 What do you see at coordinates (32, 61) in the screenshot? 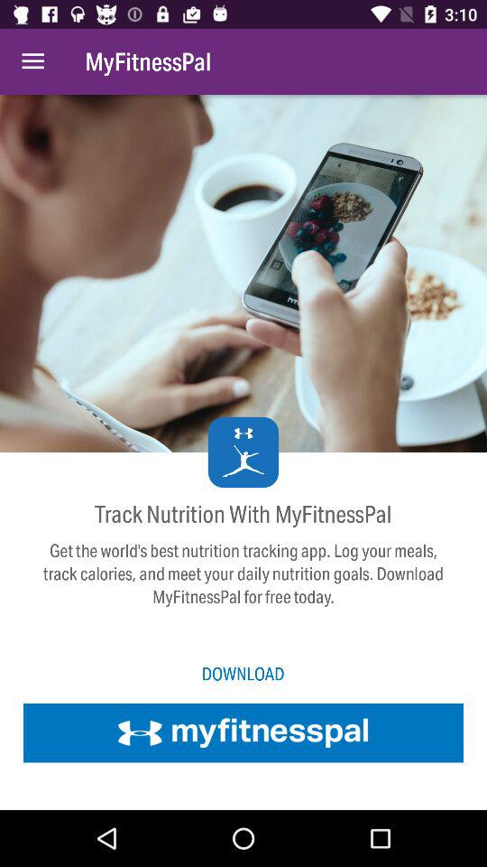
I see `turn off the icon next to the myfitnesspal` at bounding box center [32, 61].